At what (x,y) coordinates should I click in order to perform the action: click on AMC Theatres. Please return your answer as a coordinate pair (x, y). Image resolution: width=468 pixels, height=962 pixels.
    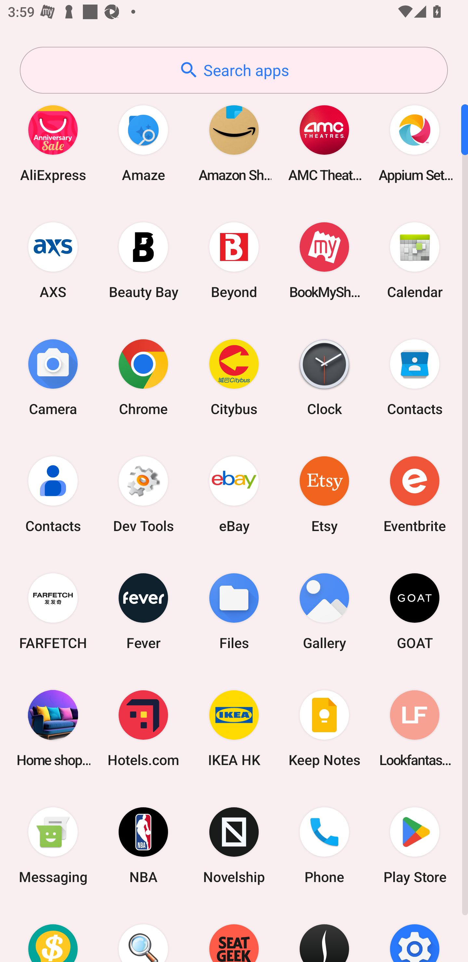
    Looking at the image, I should click on (324, 143).